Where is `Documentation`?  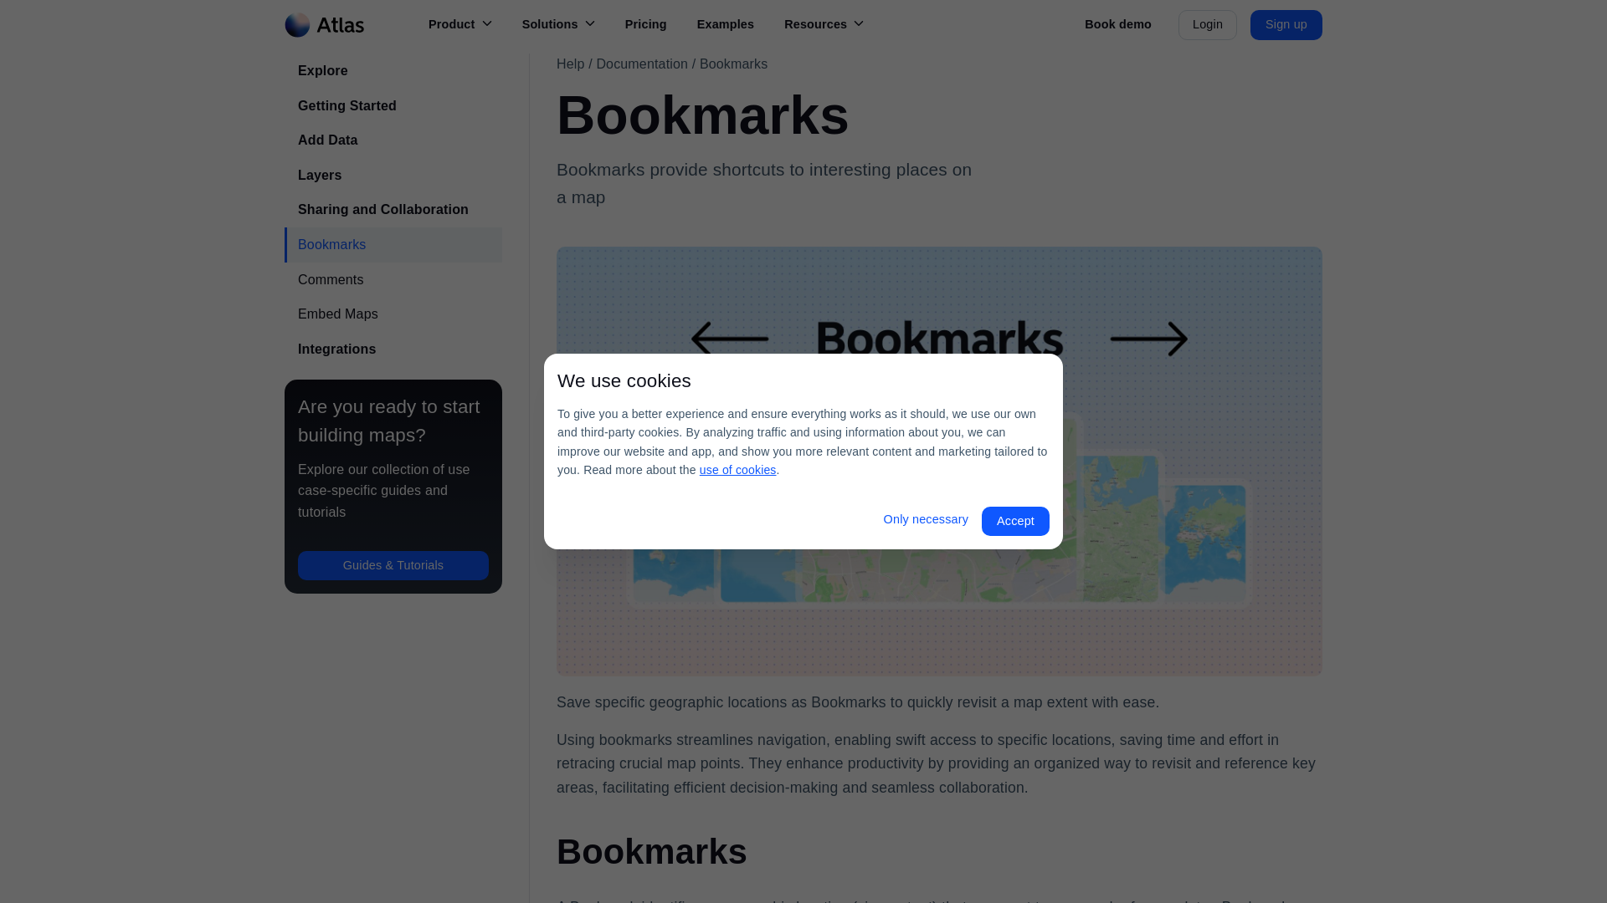
Documentation is located at coordinates (641, 64).